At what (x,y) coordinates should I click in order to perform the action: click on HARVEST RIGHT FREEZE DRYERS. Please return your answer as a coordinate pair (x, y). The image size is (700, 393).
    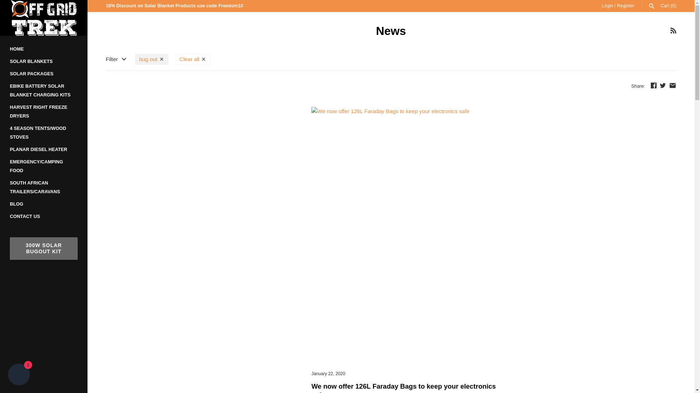
    Looking at the image, I should click on (44, 111).